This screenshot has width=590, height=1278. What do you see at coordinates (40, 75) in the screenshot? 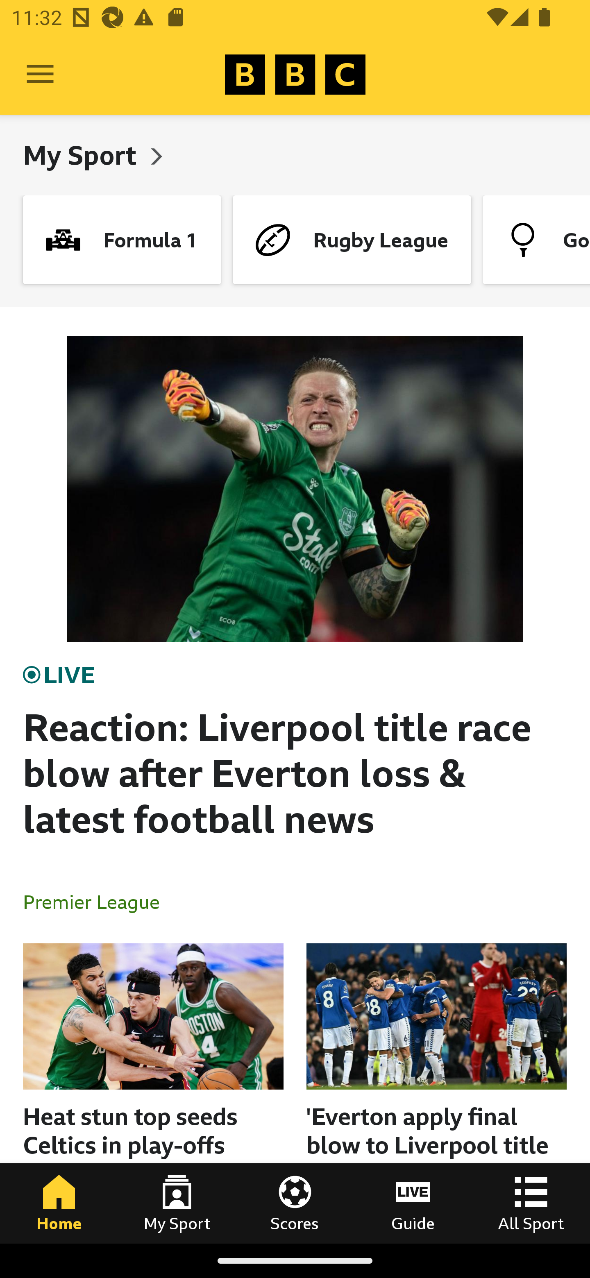
I see `Open Menu` at bounding box center [40, 75].